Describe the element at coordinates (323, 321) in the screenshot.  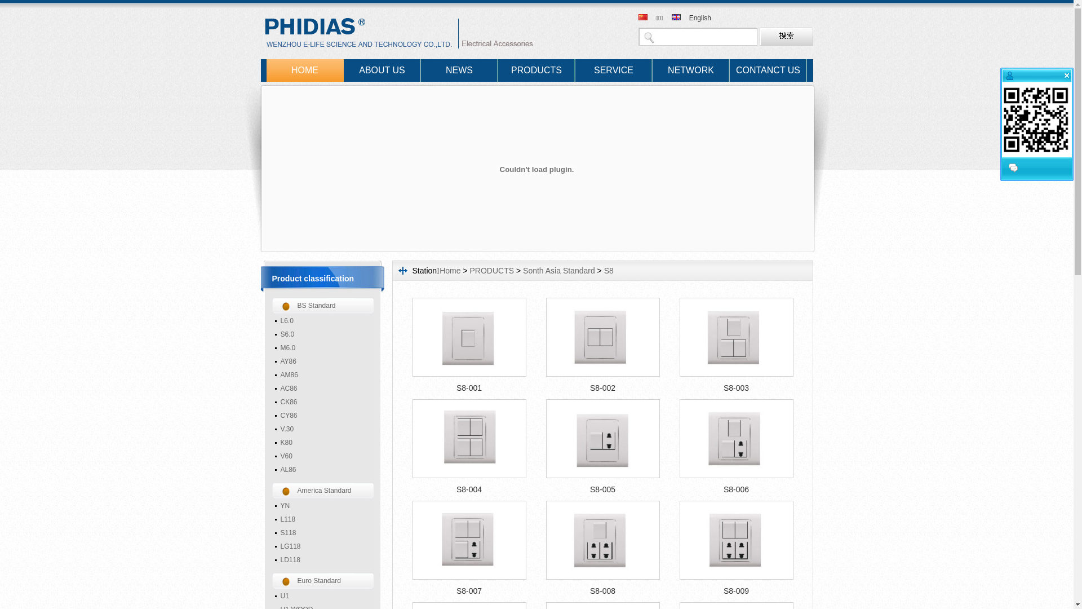
I see `L6.0` at that location.